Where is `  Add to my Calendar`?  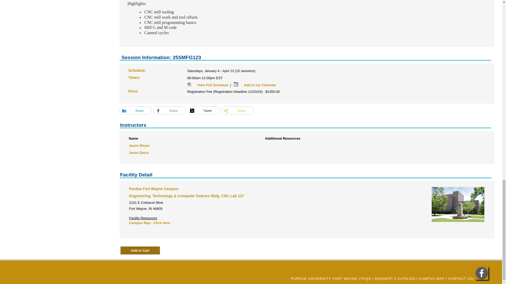
  Add to my Calendar is located at coordinates (255, 84).